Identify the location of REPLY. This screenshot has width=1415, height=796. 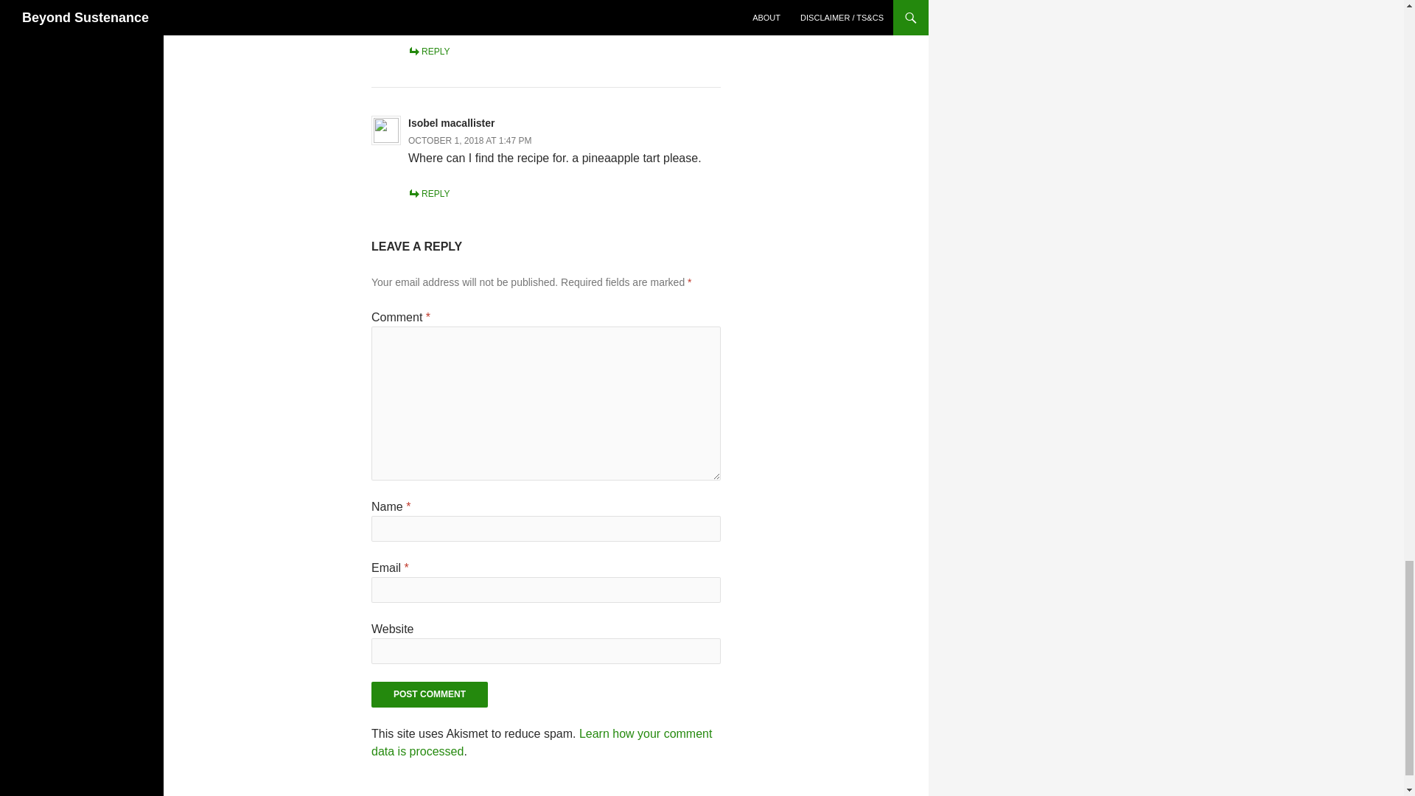
(429, 51).